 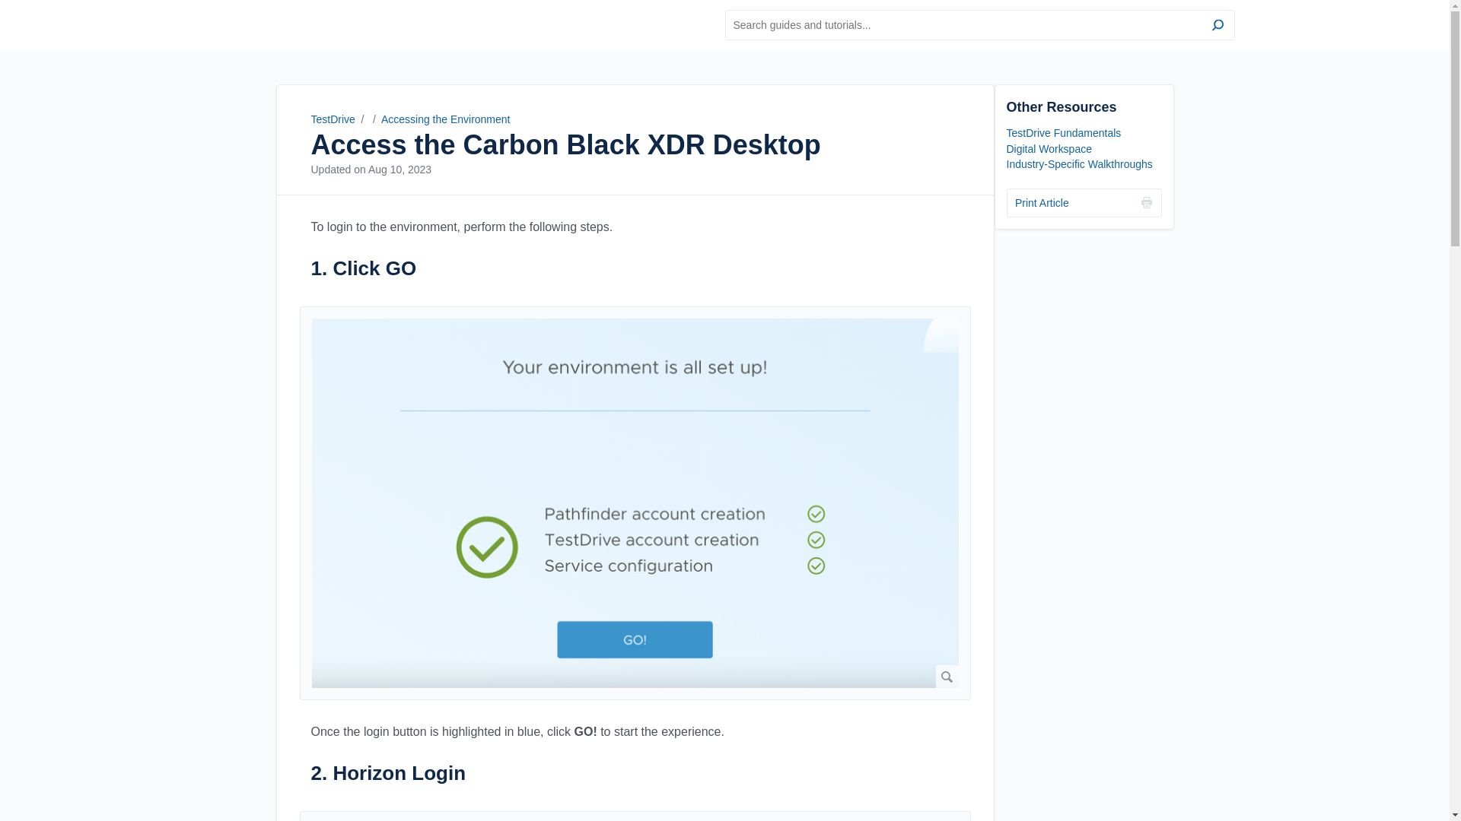 I want to click on TestDrive Fundamentals, so click(x=1063, y=132).